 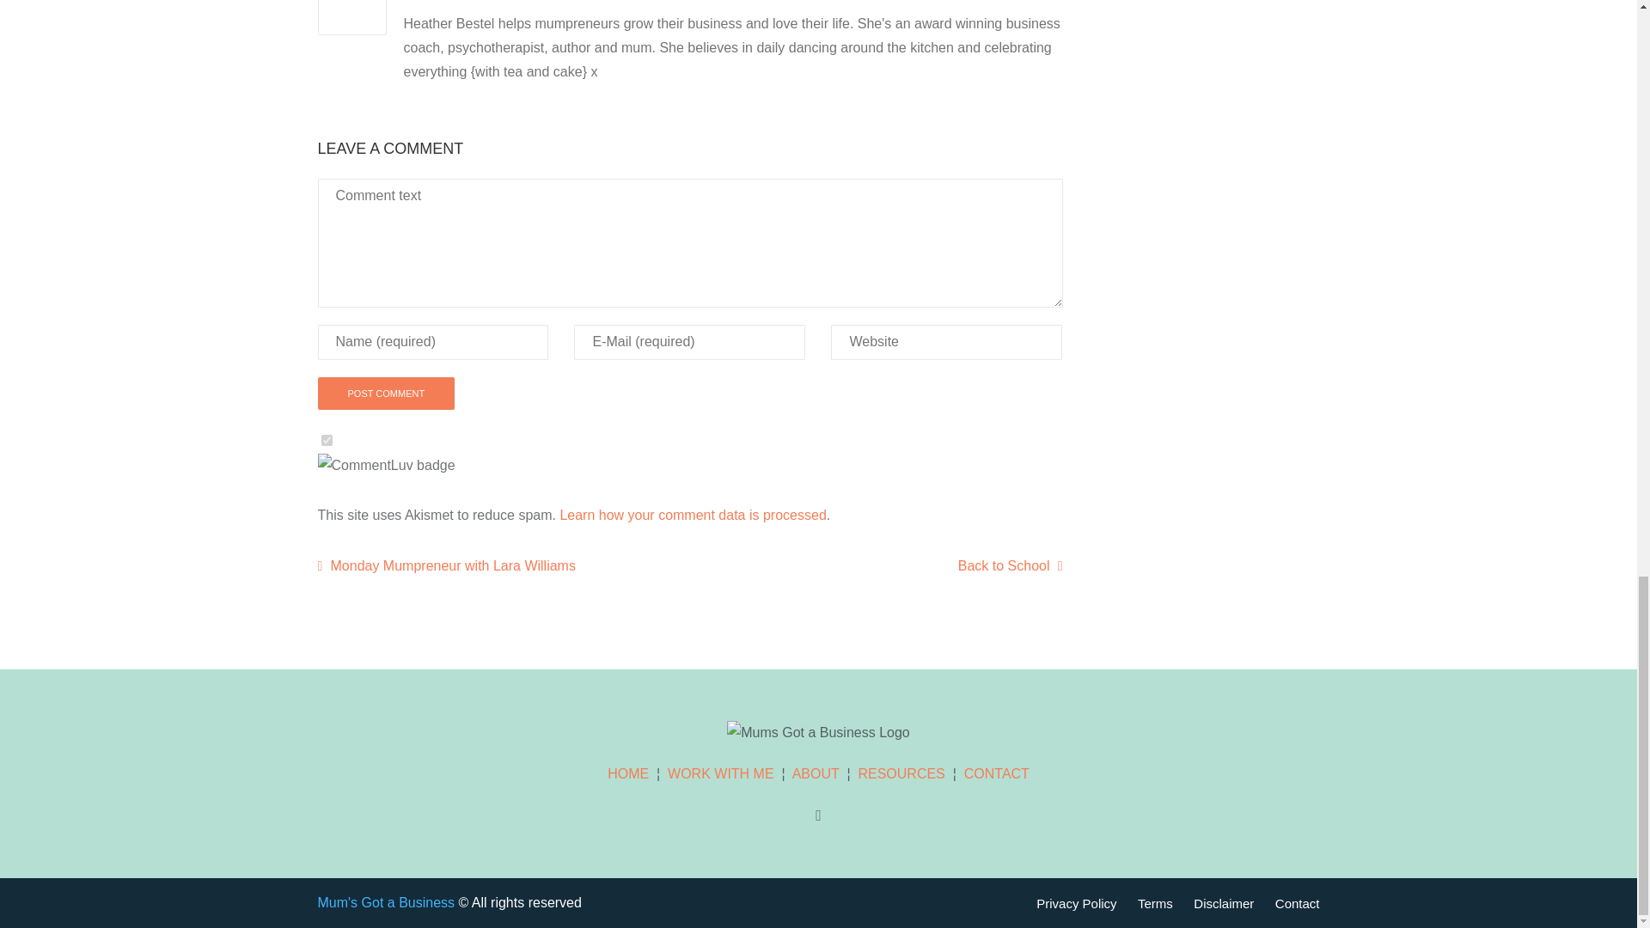 I want to click on Facebook, so click(x=818, y=815).